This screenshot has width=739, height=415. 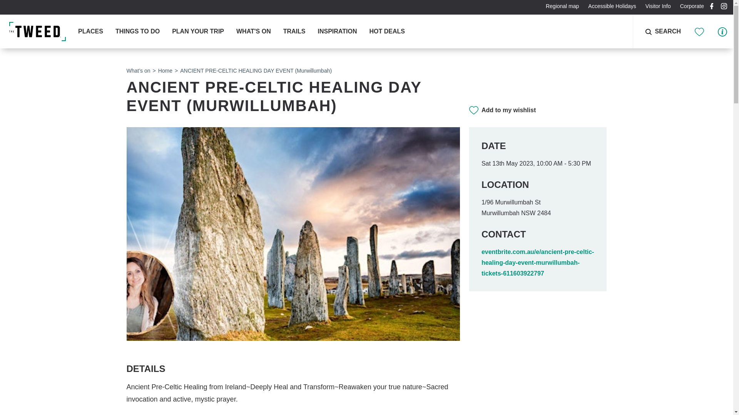 I want to click on HOT DEALS, so click(x=386, y=32).